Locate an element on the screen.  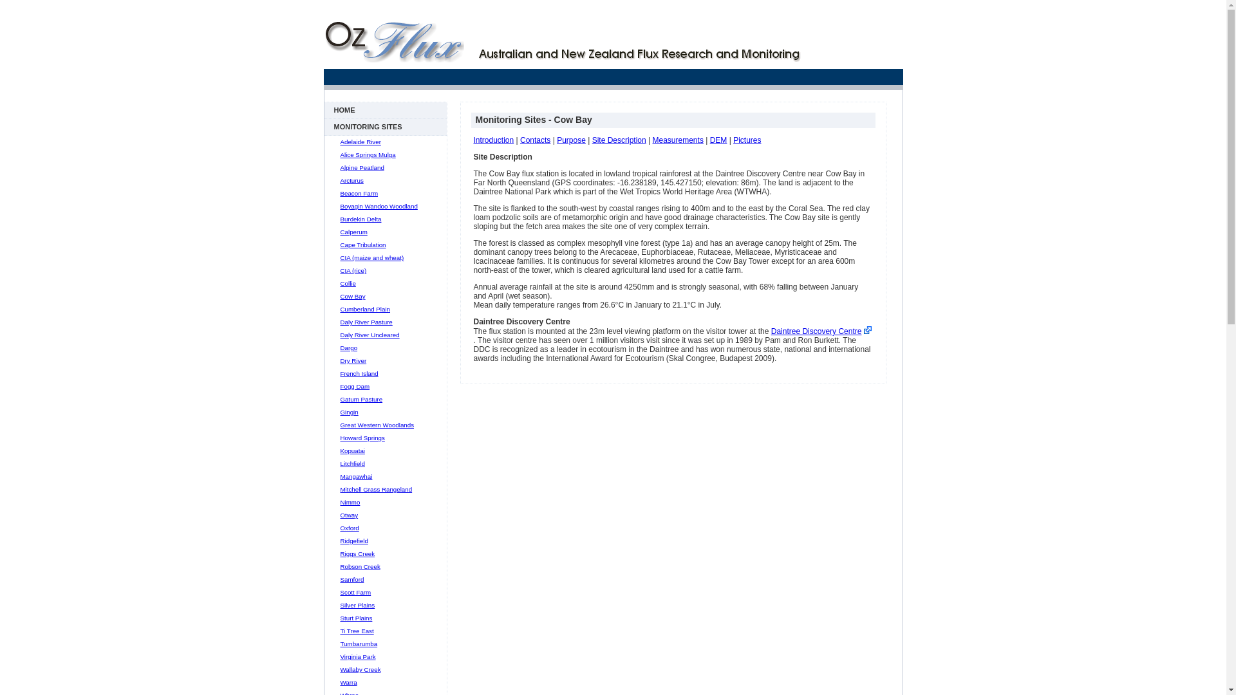
Howard Springs is located at coordinates (362, 438).